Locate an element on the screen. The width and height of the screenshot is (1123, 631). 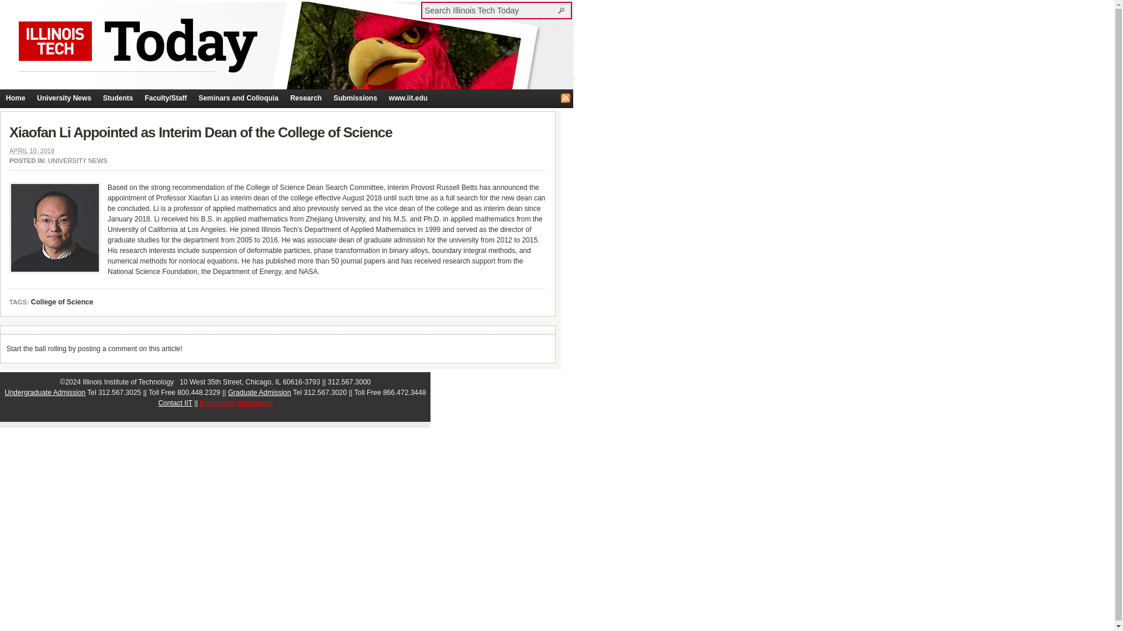
Search Illinois Tech Today is located at coordinates (490, 10).